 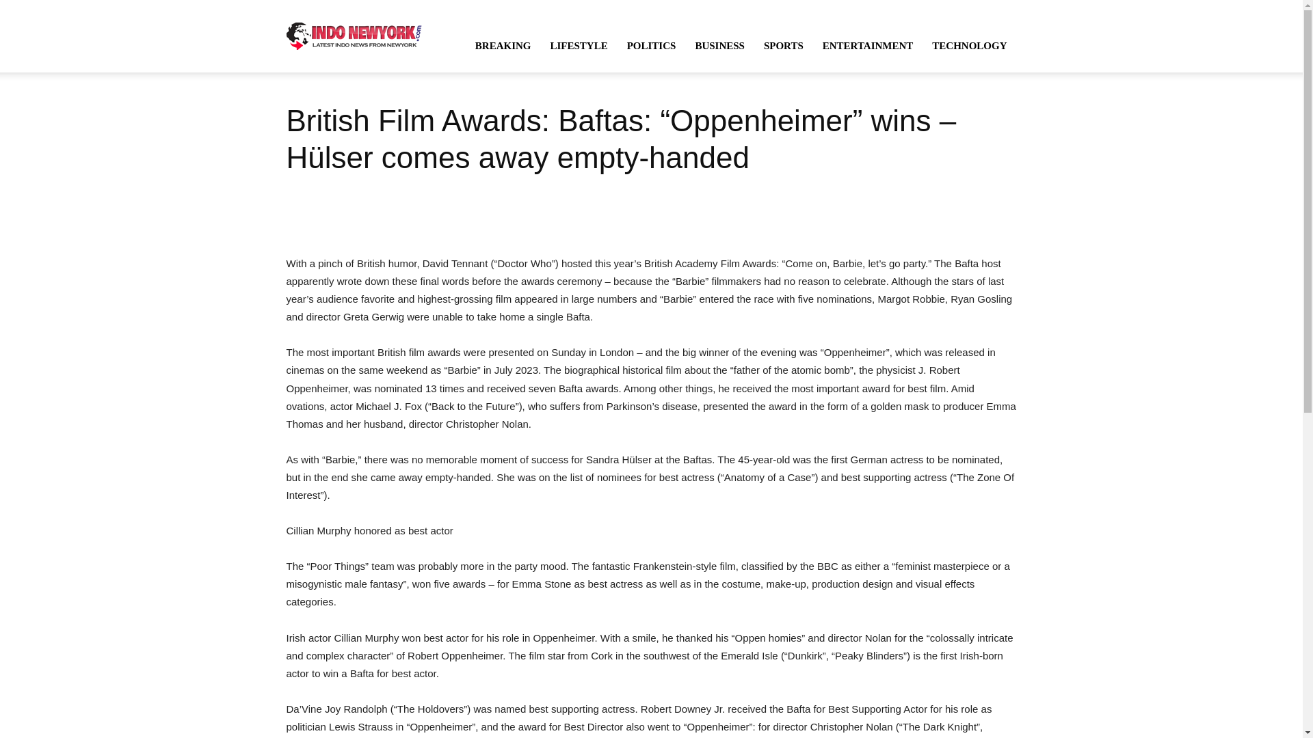 What do you see at coordinates (503, 45) in the screenshot?
I see `BREAKING` at bounding box center [503, 45].